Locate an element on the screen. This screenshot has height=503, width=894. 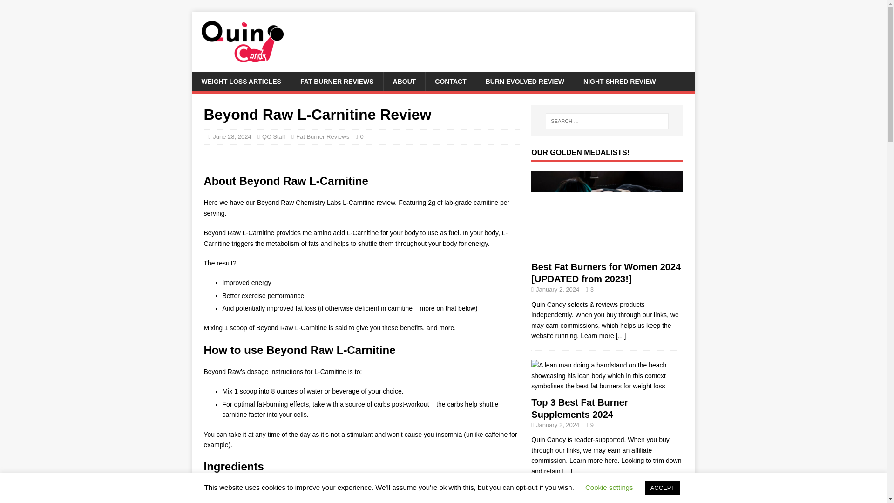
NIGHT SHRED REVIEW is located at coordinates (619, 81).